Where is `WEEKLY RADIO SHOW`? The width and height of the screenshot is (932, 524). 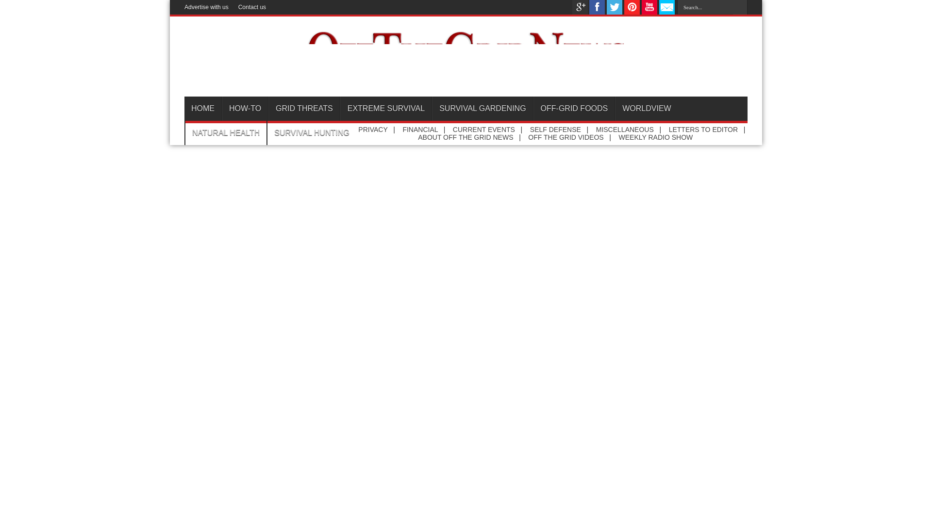 WEEKLY RADIO SHOW is located at coordinates (656, 137).